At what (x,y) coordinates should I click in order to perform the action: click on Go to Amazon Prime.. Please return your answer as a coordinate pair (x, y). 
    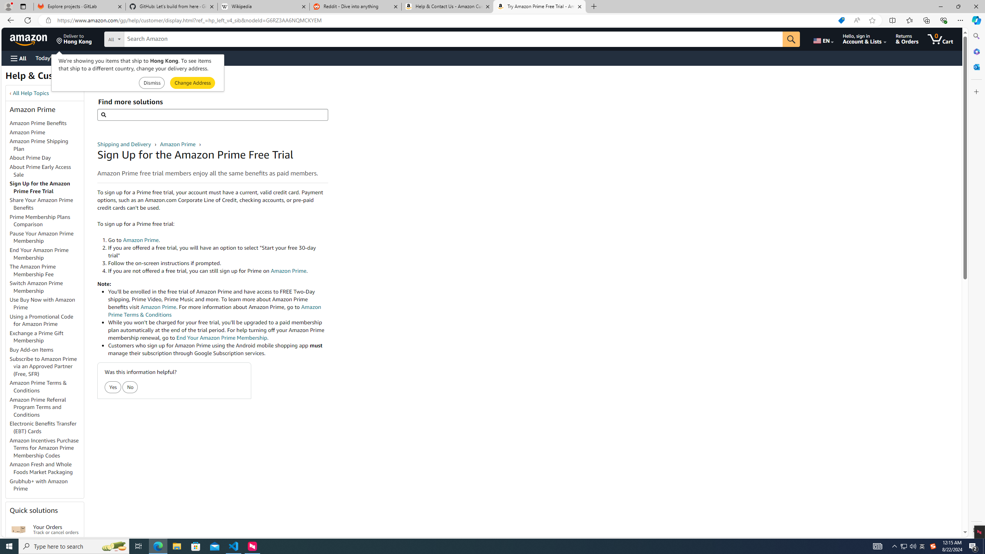
    Looking at the image, I should click on (218, 240).